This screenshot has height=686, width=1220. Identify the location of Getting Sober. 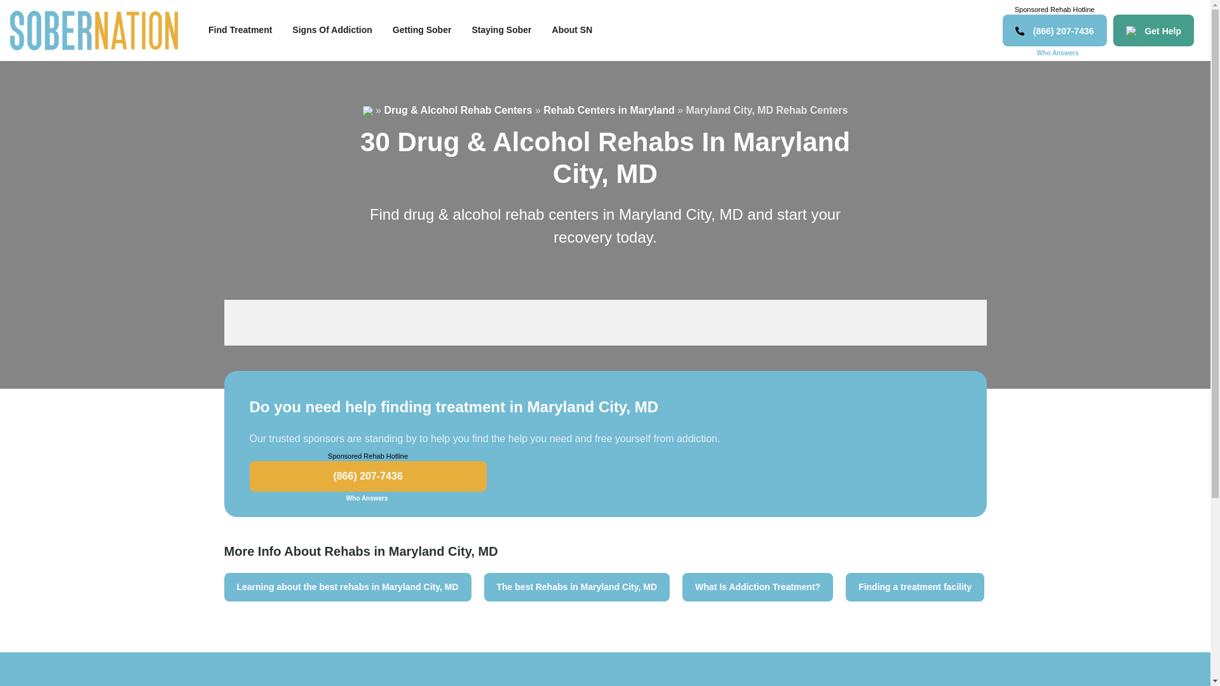
(422, 30).